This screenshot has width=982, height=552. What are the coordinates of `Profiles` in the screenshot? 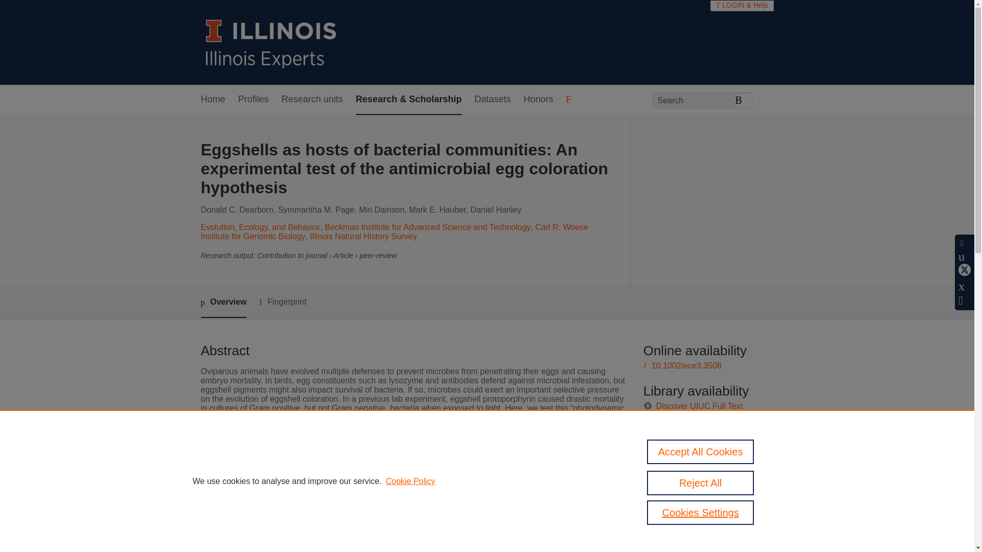 It's located at (254, 100).